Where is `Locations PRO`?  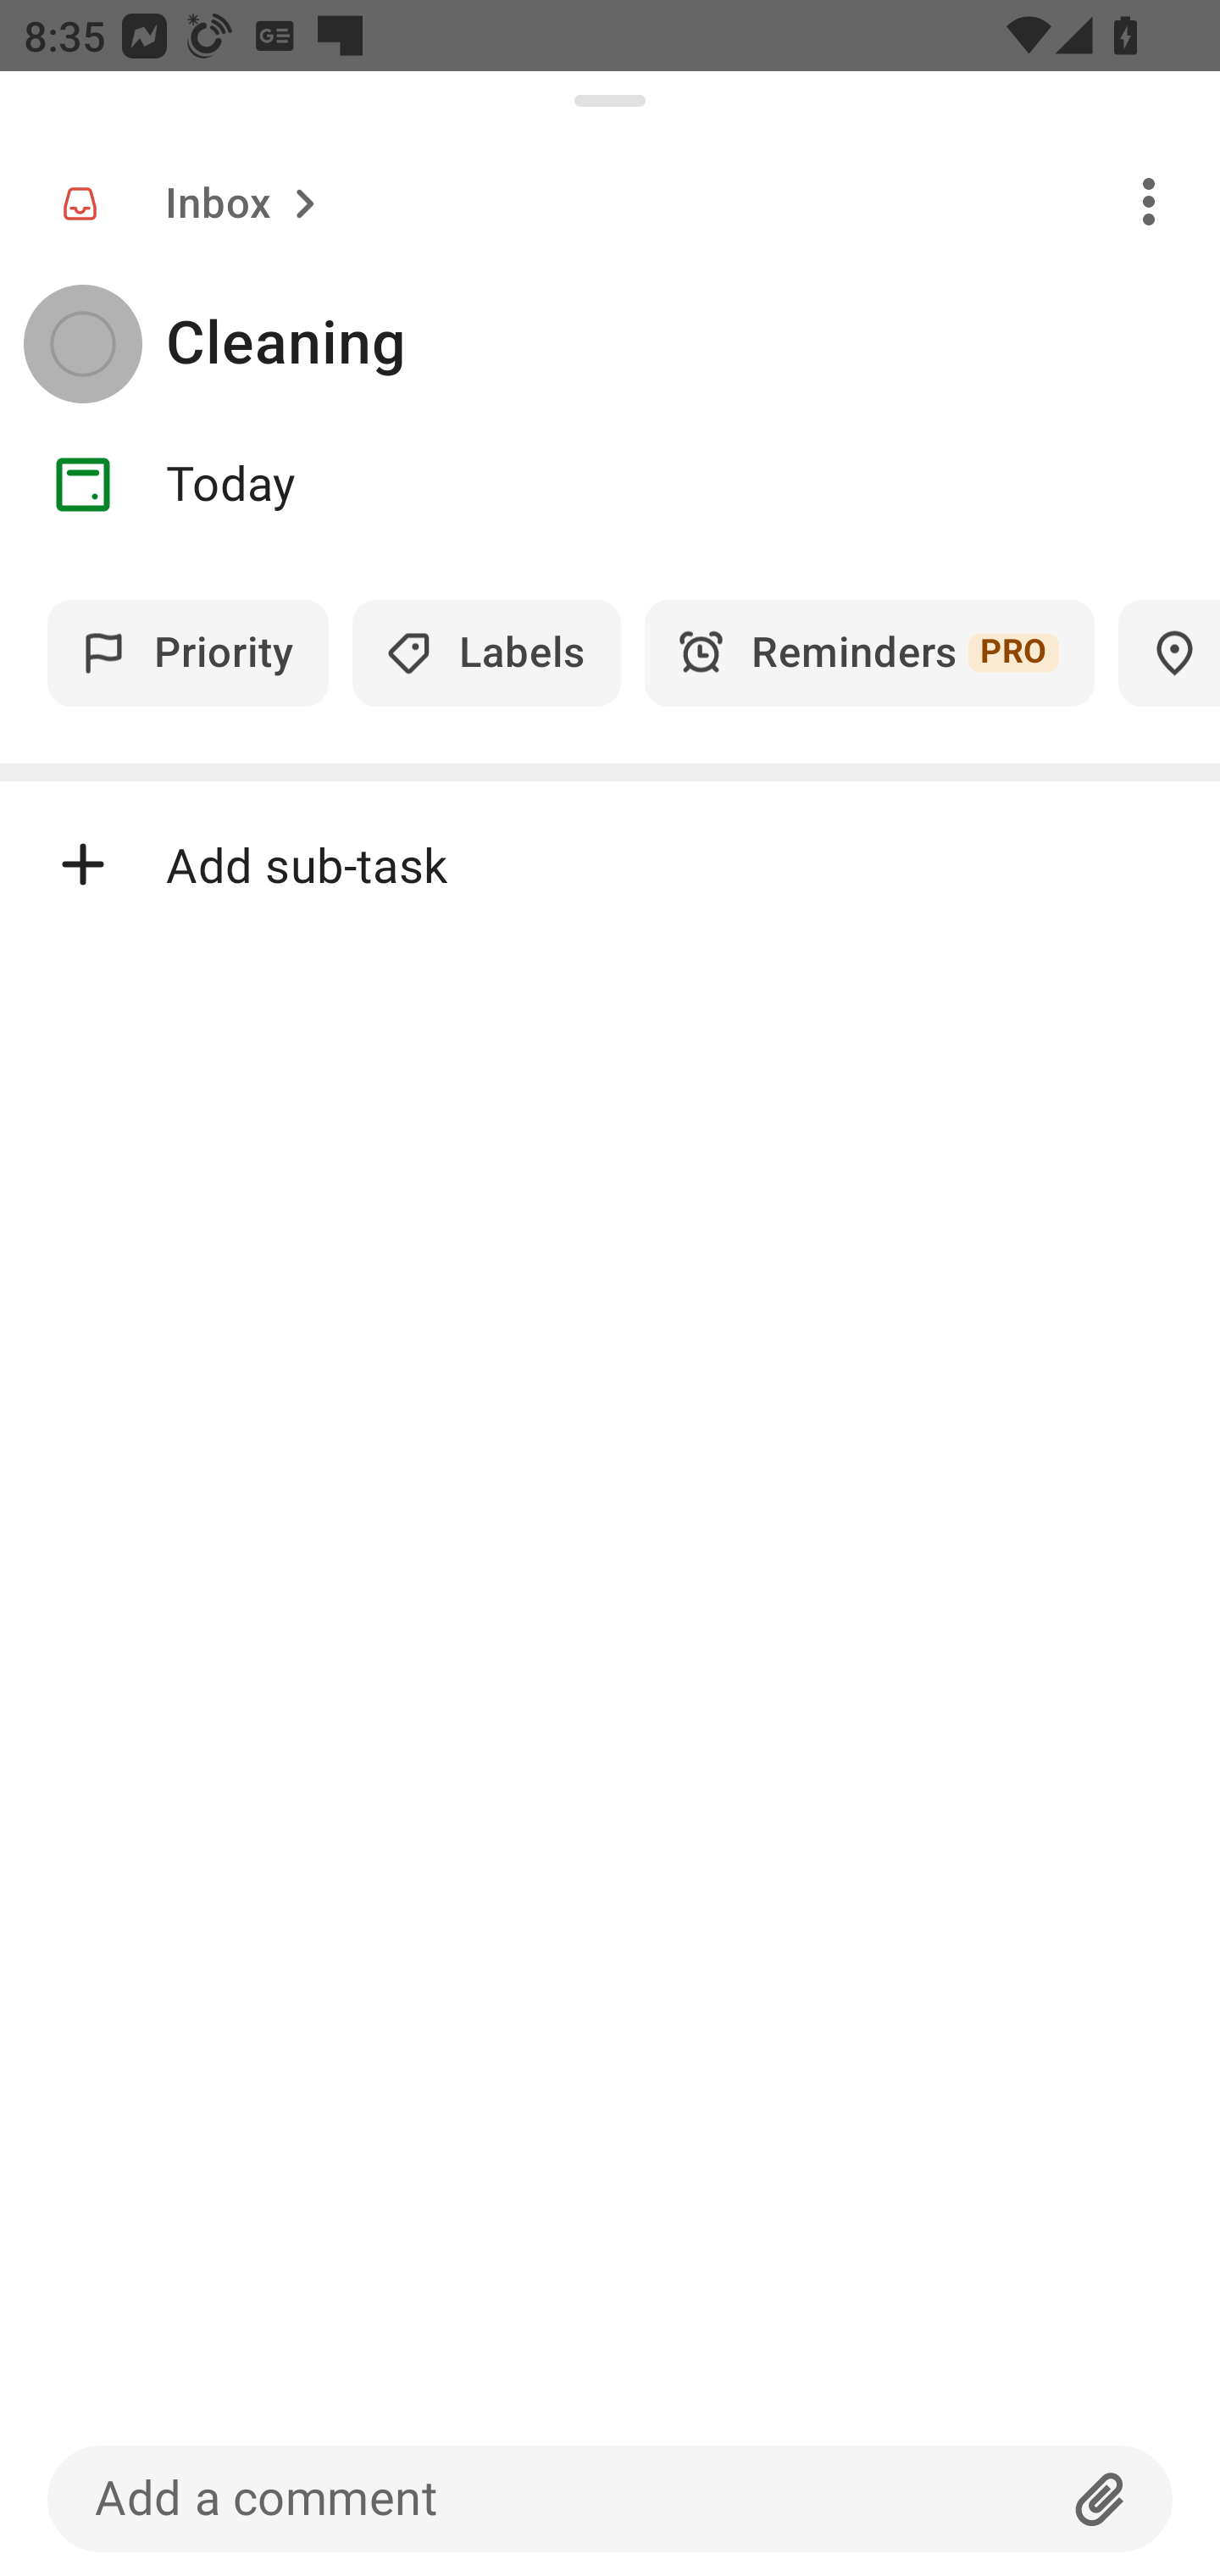
Locations PRO is located at coordinates (1169, 652).